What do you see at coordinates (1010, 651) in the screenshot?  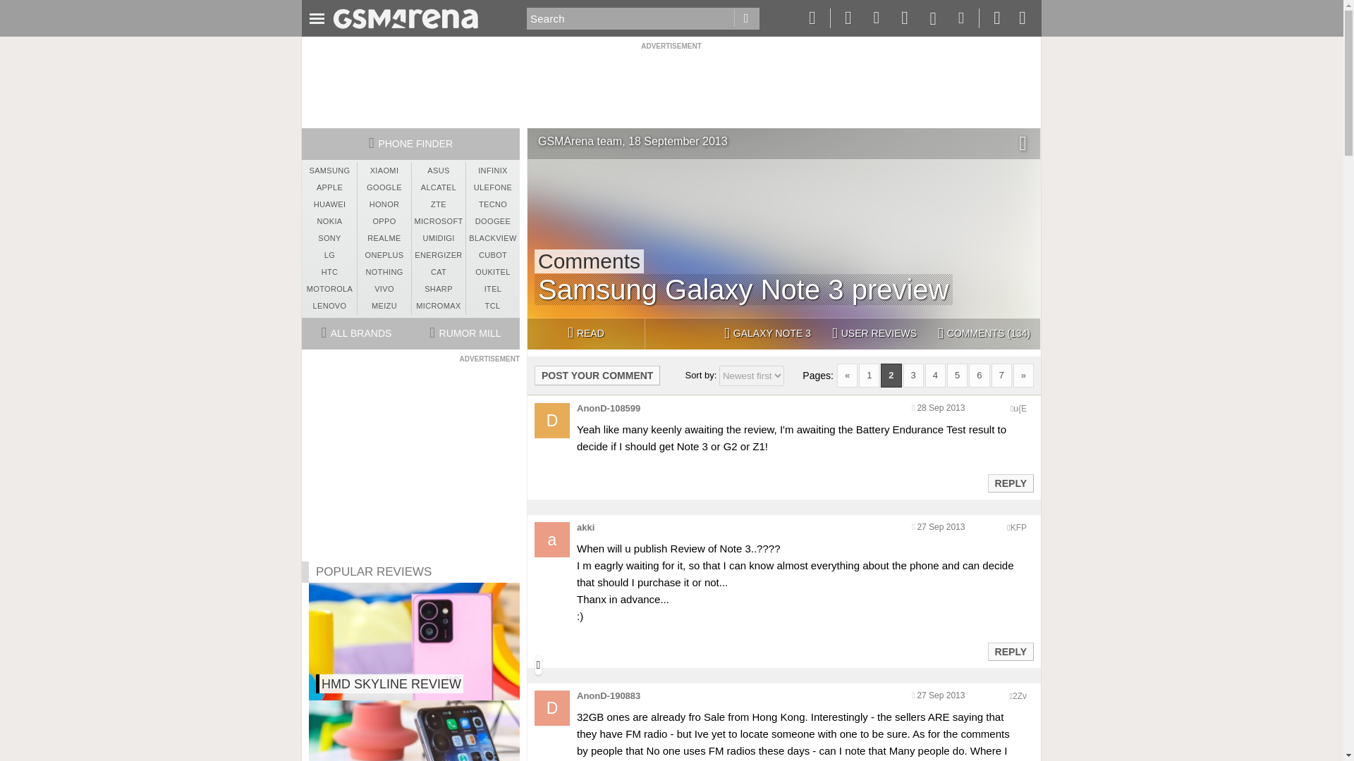 I see `Reply to this post` at bounding box center [1010, 651].